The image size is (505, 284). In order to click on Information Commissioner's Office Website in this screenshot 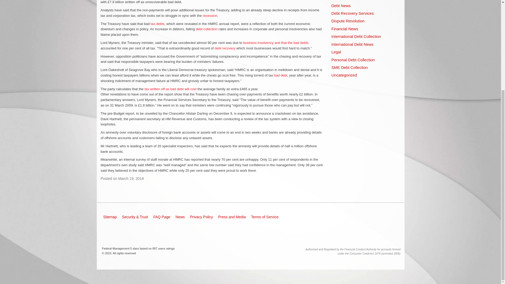, I will do `click(344, 219)`.